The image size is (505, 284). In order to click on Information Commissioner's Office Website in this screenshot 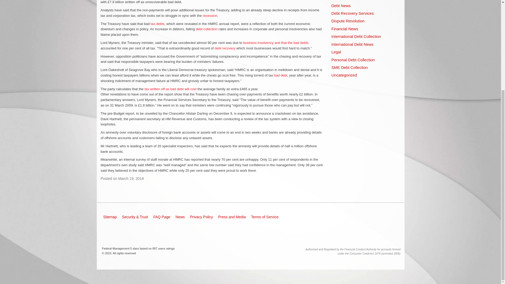, I will do `click(344, 219)`.